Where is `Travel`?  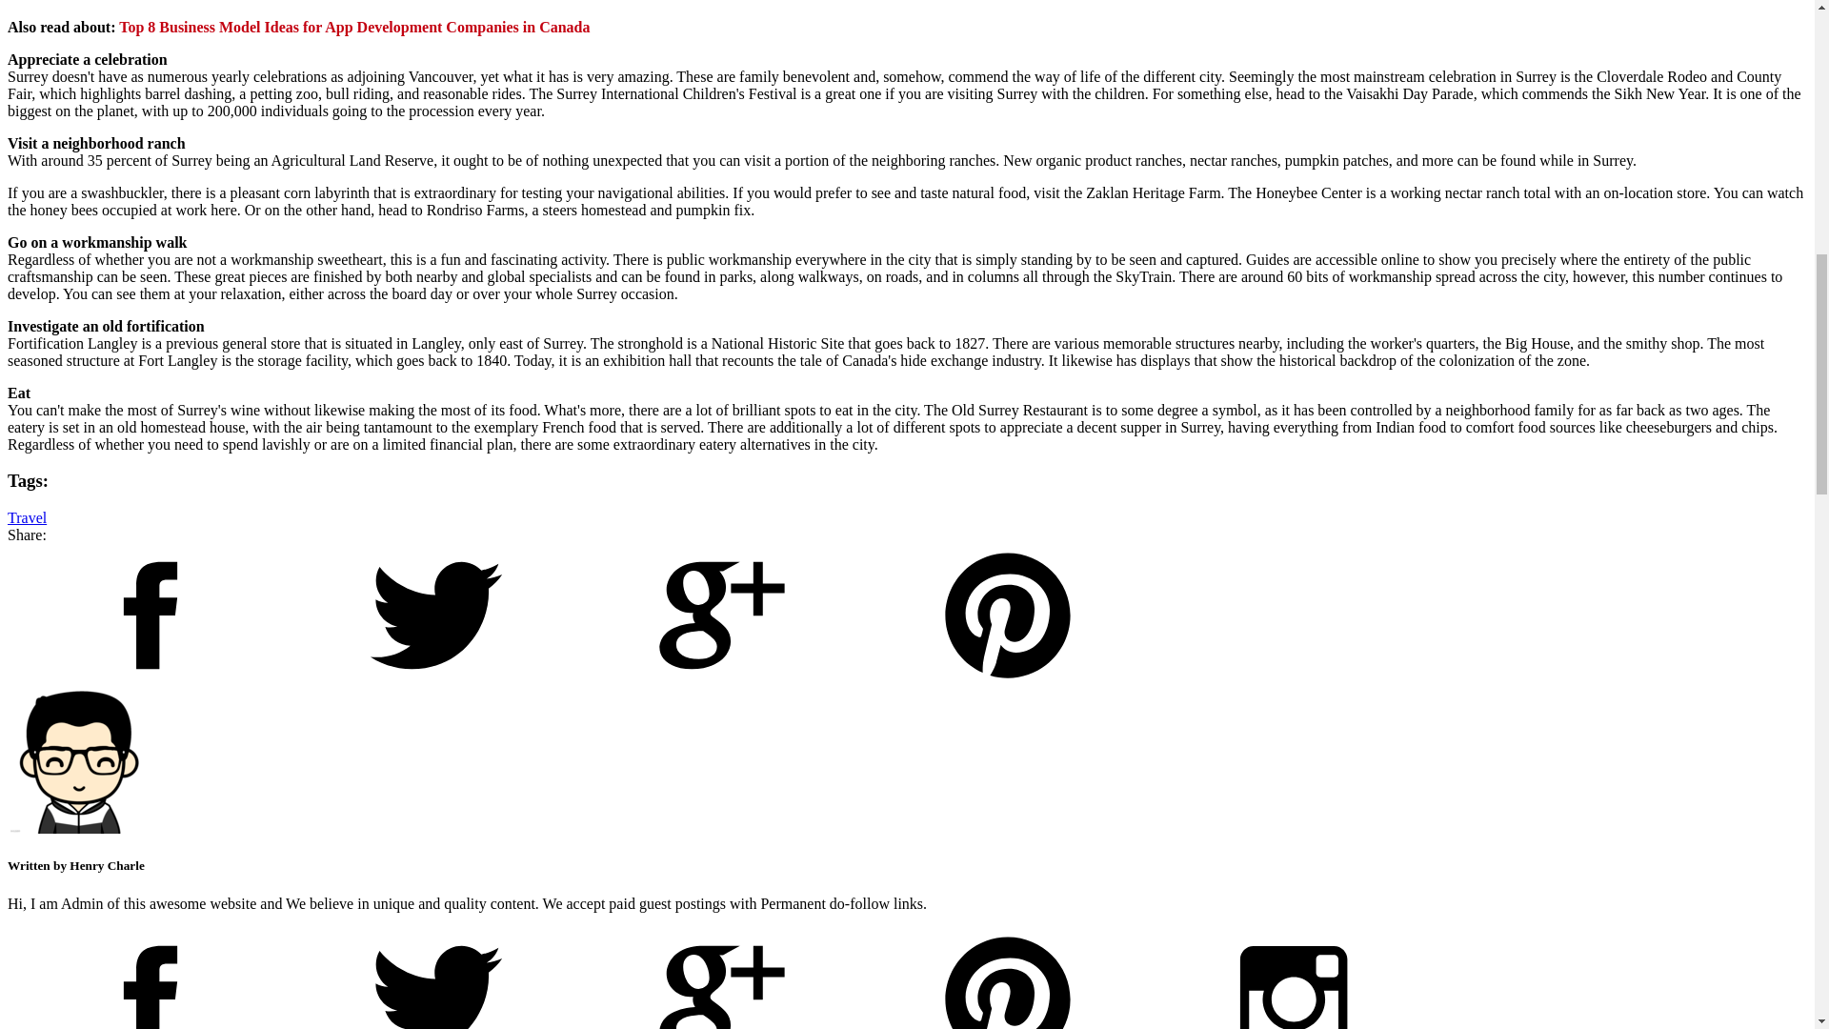 Travel is located at coordinates (27, 516).